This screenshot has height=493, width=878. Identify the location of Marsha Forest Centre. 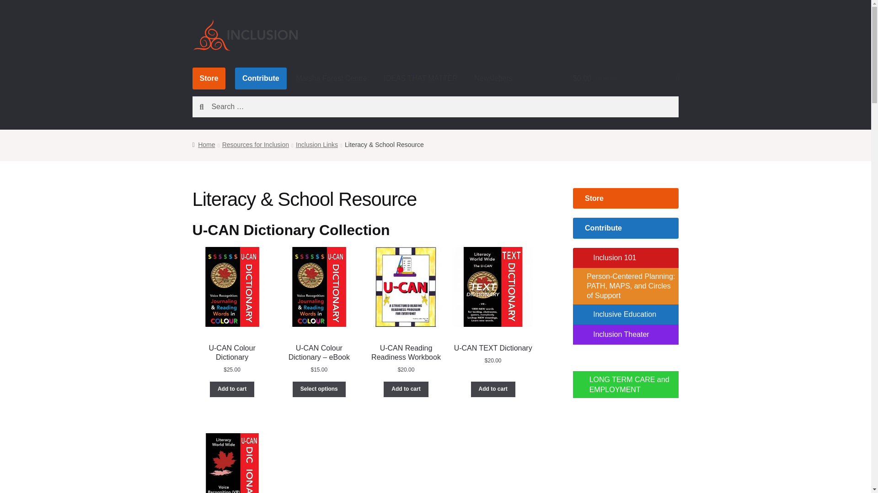
(332, 79).